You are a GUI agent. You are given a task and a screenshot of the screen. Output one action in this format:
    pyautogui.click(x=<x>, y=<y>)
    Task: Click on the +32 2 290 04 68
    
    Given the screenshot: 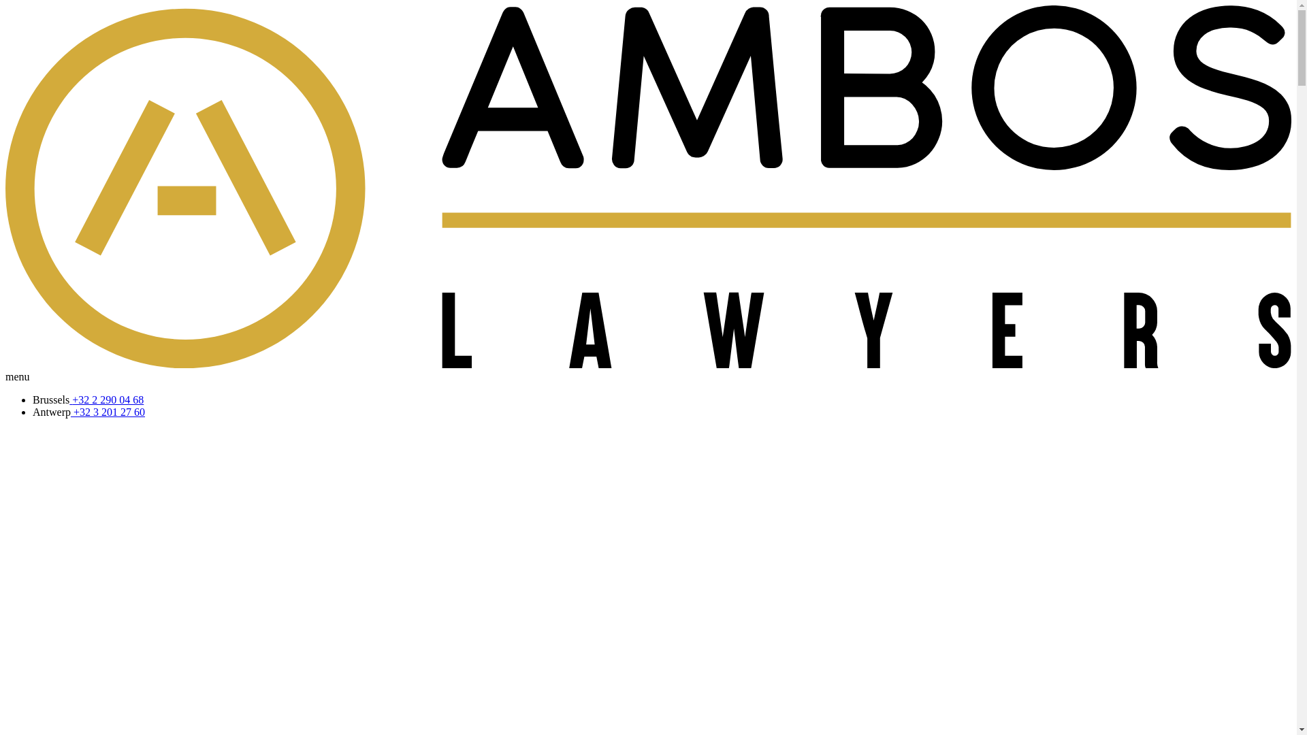 What is the action you would take?
    pyautogui.click(x=106, y=400)
    